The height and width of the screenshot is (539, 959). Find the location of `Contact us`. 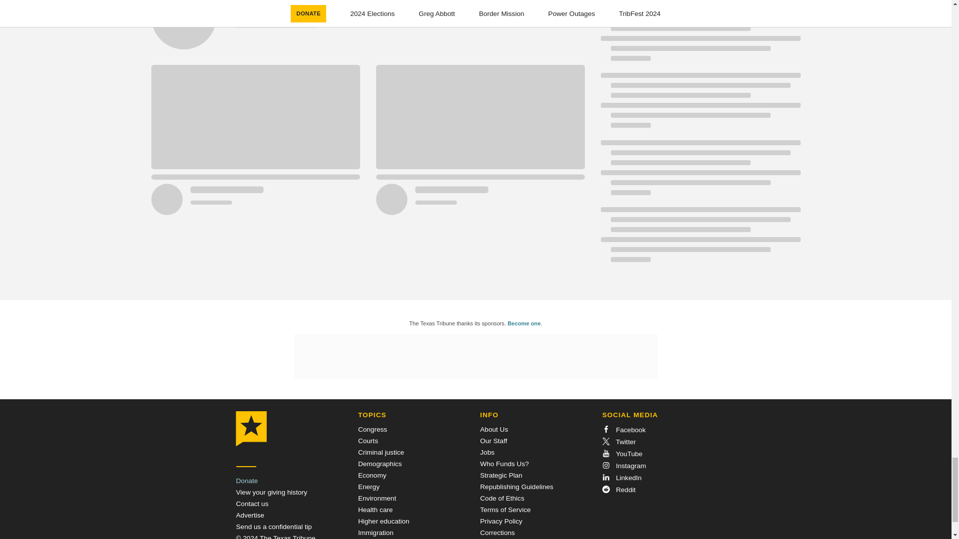

Contact us is located at coordinates (252, 504).